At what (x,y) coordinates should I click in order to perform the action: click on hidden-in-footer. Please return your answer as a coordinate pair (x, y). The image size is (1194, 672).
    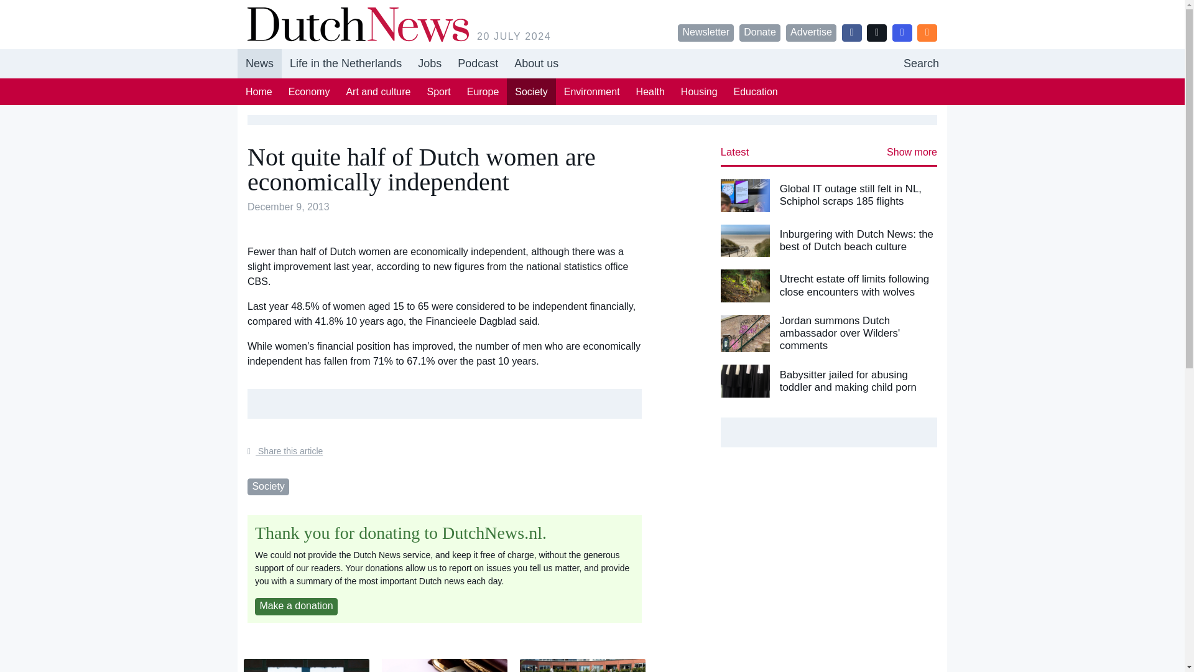
    Looking at the image, I should click on (429, 63).